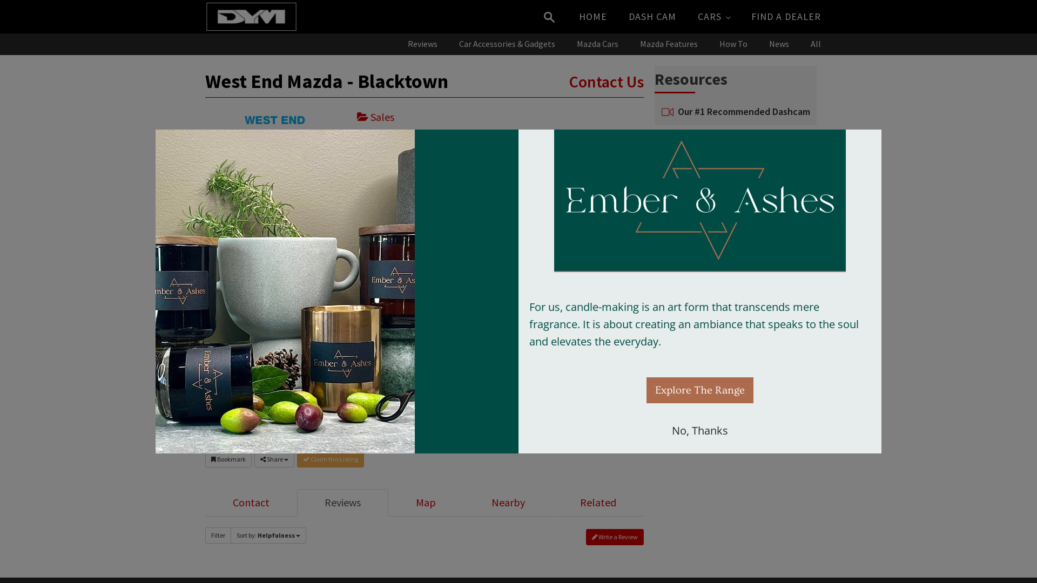  I want to click on Sort by: Helpfulness, so click(268, 535).